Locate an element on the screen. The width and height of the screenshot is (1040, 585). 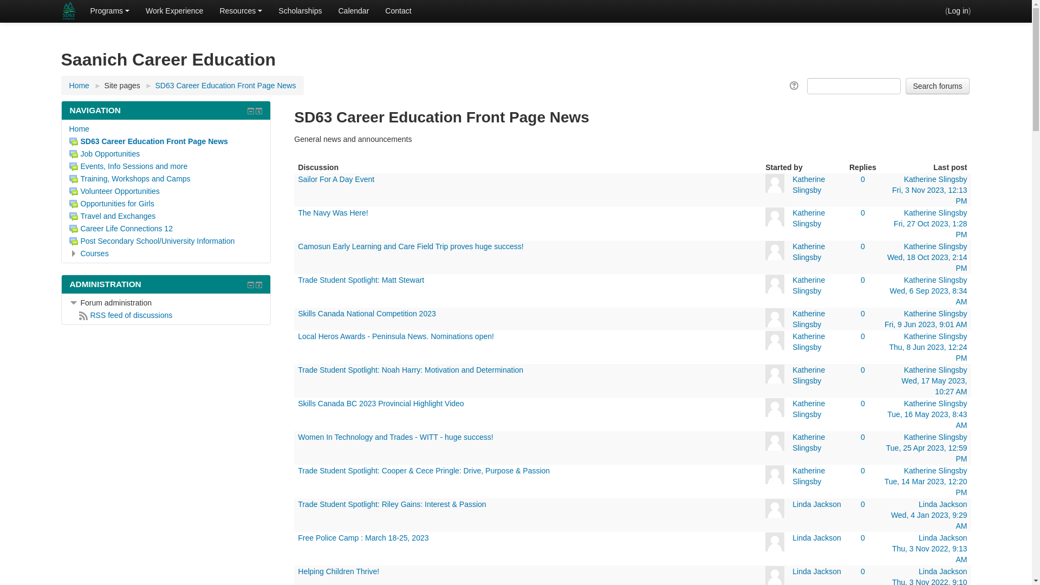
0 is located at coordinates (863, 538).